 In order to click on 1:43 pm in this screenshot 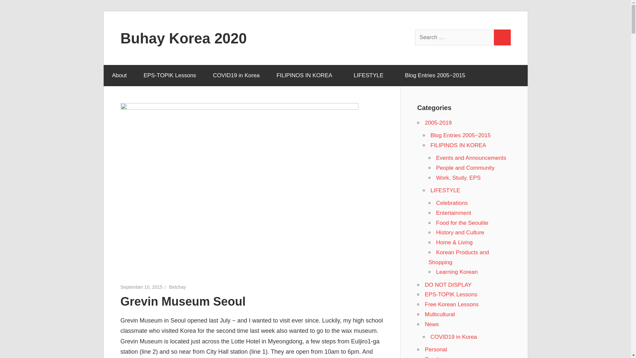, I will do `click(142, 287)`.